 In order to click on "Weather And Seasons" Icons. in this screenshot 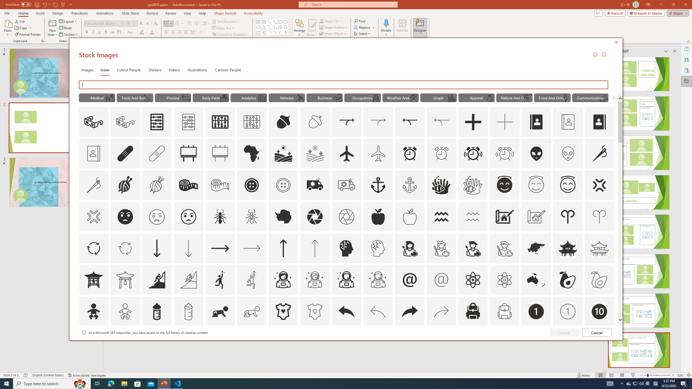, I will do `click(401, 98)`.